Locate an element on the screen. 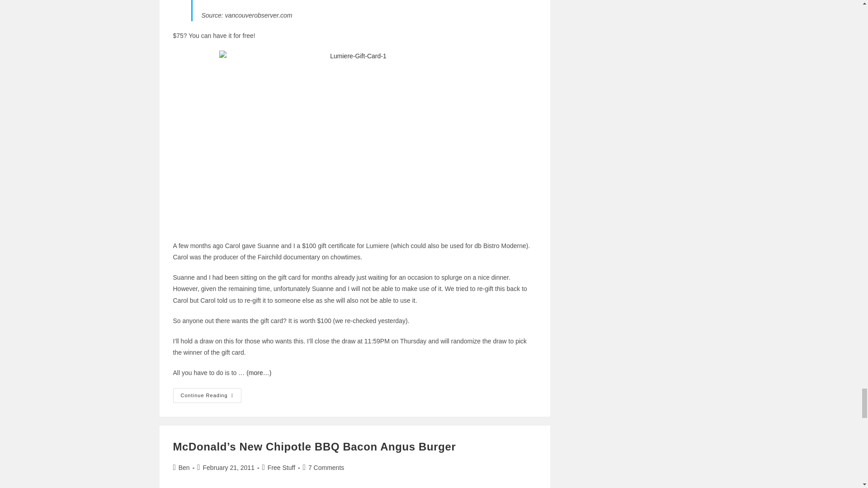  Posts by Ben is located at coordinates (184, 468).